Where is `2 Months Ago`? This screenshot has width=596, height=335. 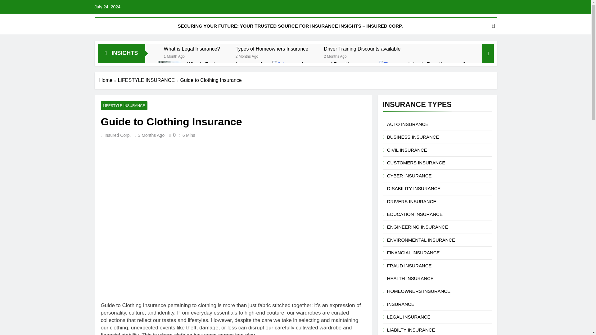
2 Months Ago is located at coordinates (335, 56).